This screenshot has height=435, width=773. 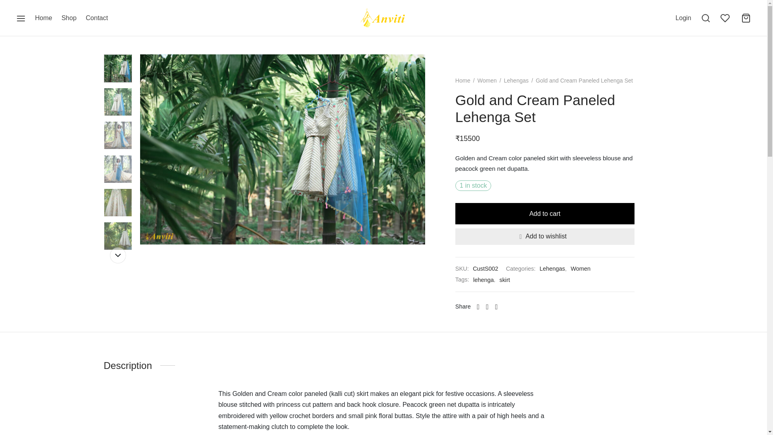 I want to click on Home, so click(x=43, y=18).